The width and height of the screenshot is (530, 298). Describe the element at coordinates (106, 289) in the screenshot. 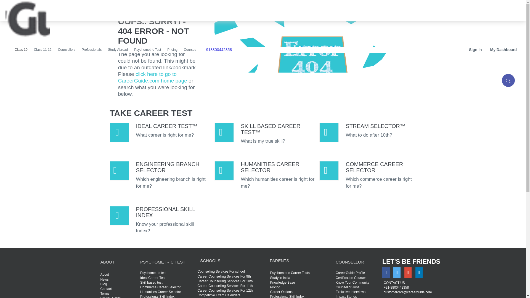

I see `Contact` at that location.